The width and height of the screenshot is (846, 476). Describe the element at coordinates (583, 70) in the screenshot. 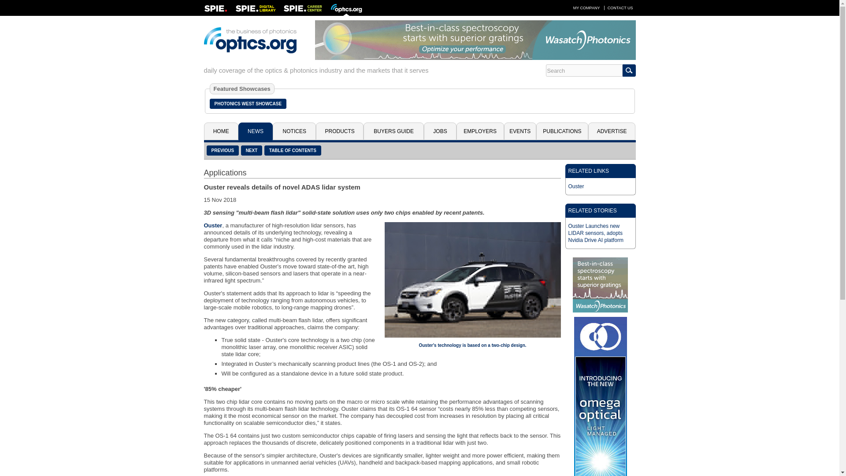

I see `Search` at that location.